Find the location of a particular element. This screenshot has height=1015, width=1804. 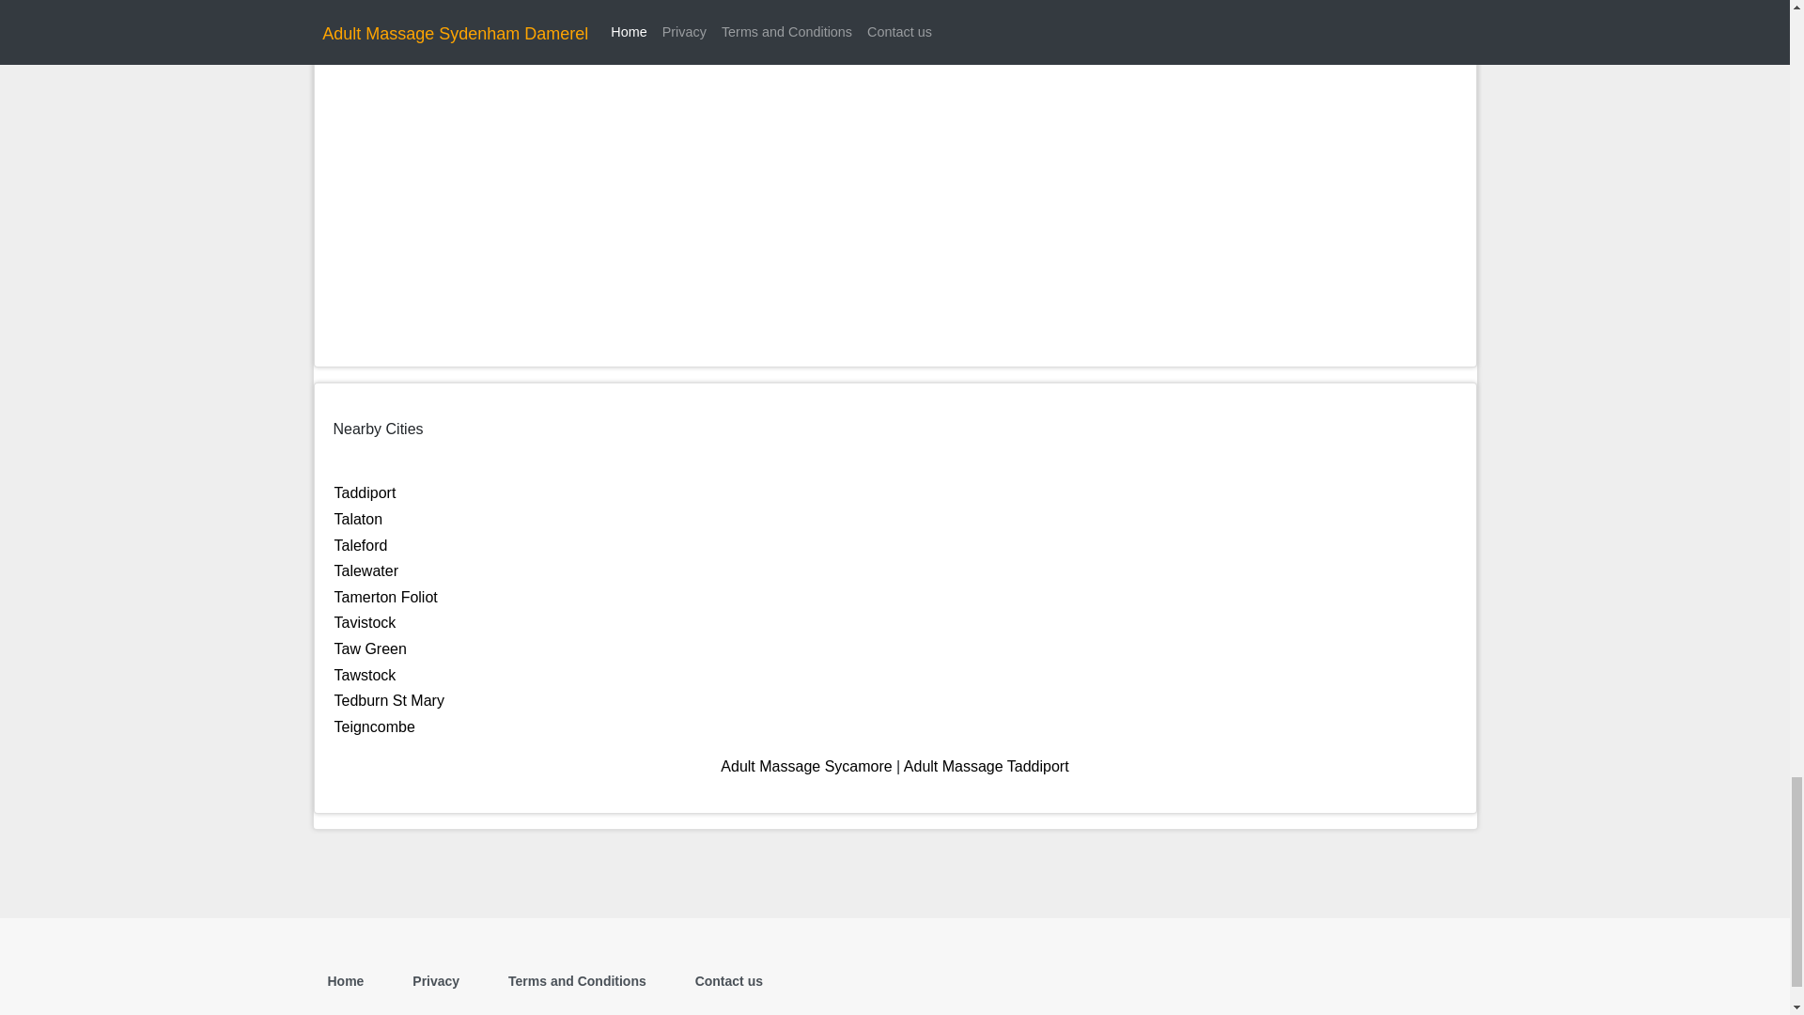

Taleford is located at coordinates (361, 545).